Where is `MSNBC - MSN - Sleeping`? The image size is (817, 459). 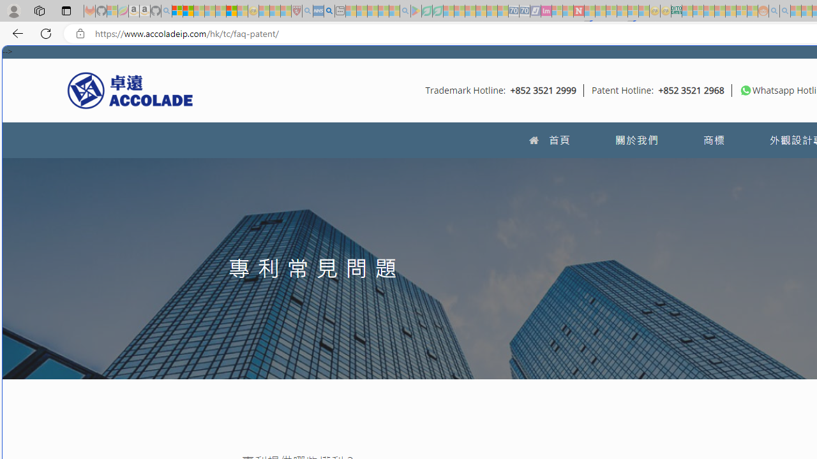
MSNBC - MSN - Sleeping is located at coordinates (687, 11).